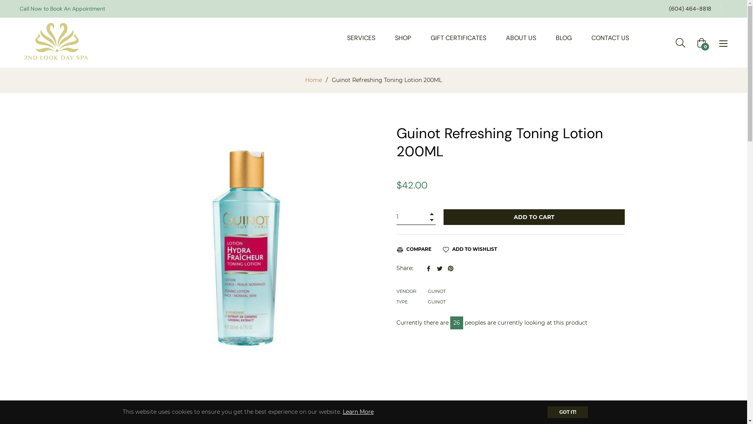 The image size is (753, 424). I want to click on Share on Facebook, so click(429, 268).